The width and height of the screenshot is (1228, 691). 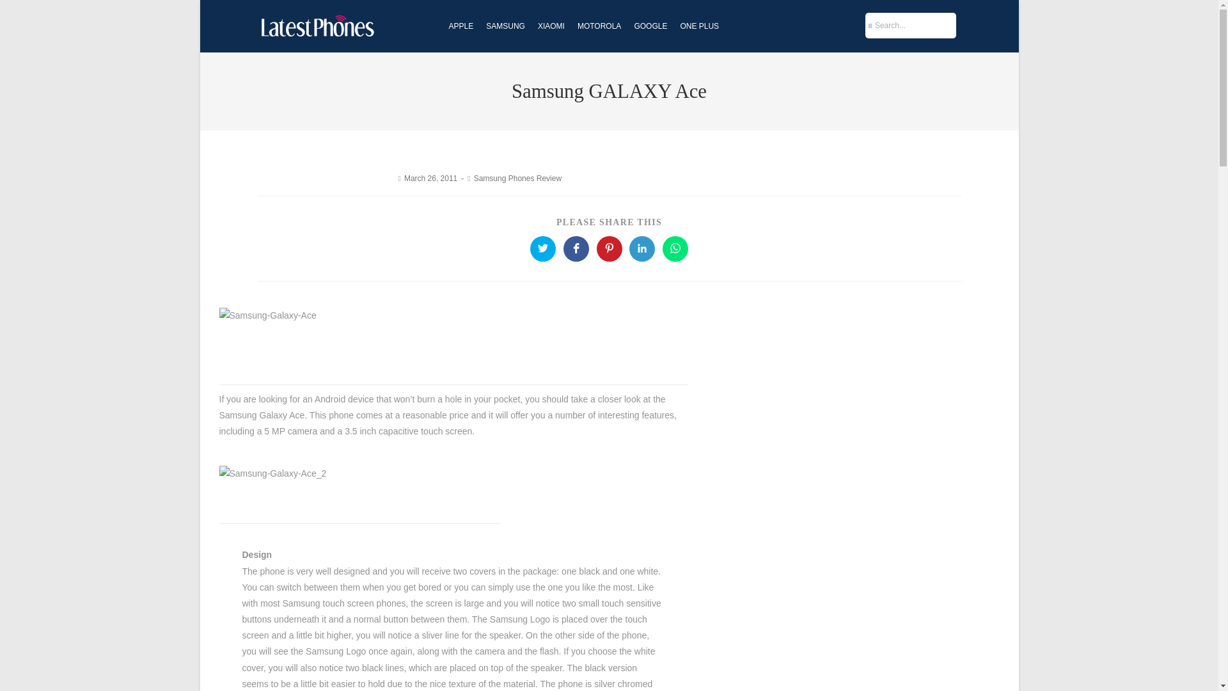 I want to click on Share on Pinterest, so click(x=608, y=249).